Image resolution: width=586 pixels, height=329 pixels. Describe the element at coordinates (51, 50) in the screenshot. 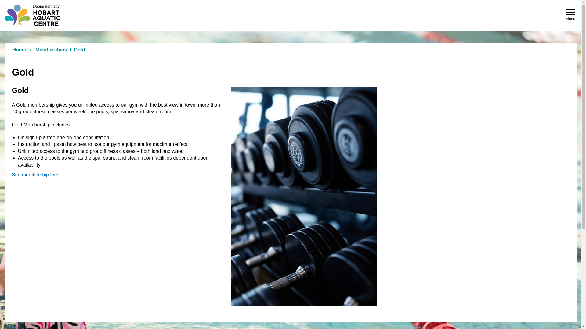

I see `Memberships` at that location.